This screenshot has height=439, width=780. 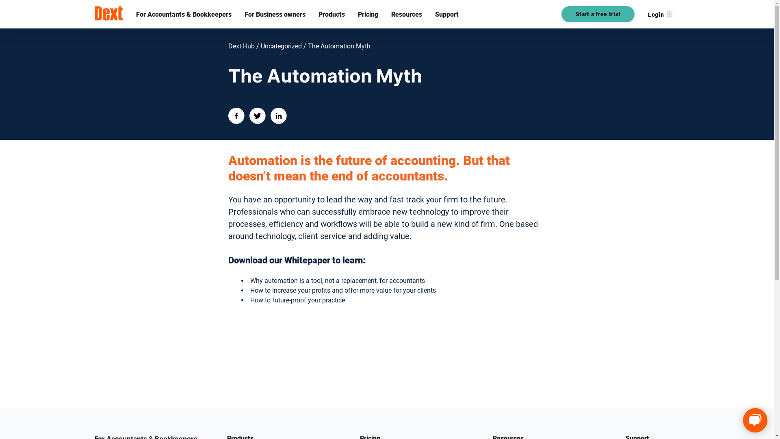 I want to click on Home, so click(x=108, y=14).